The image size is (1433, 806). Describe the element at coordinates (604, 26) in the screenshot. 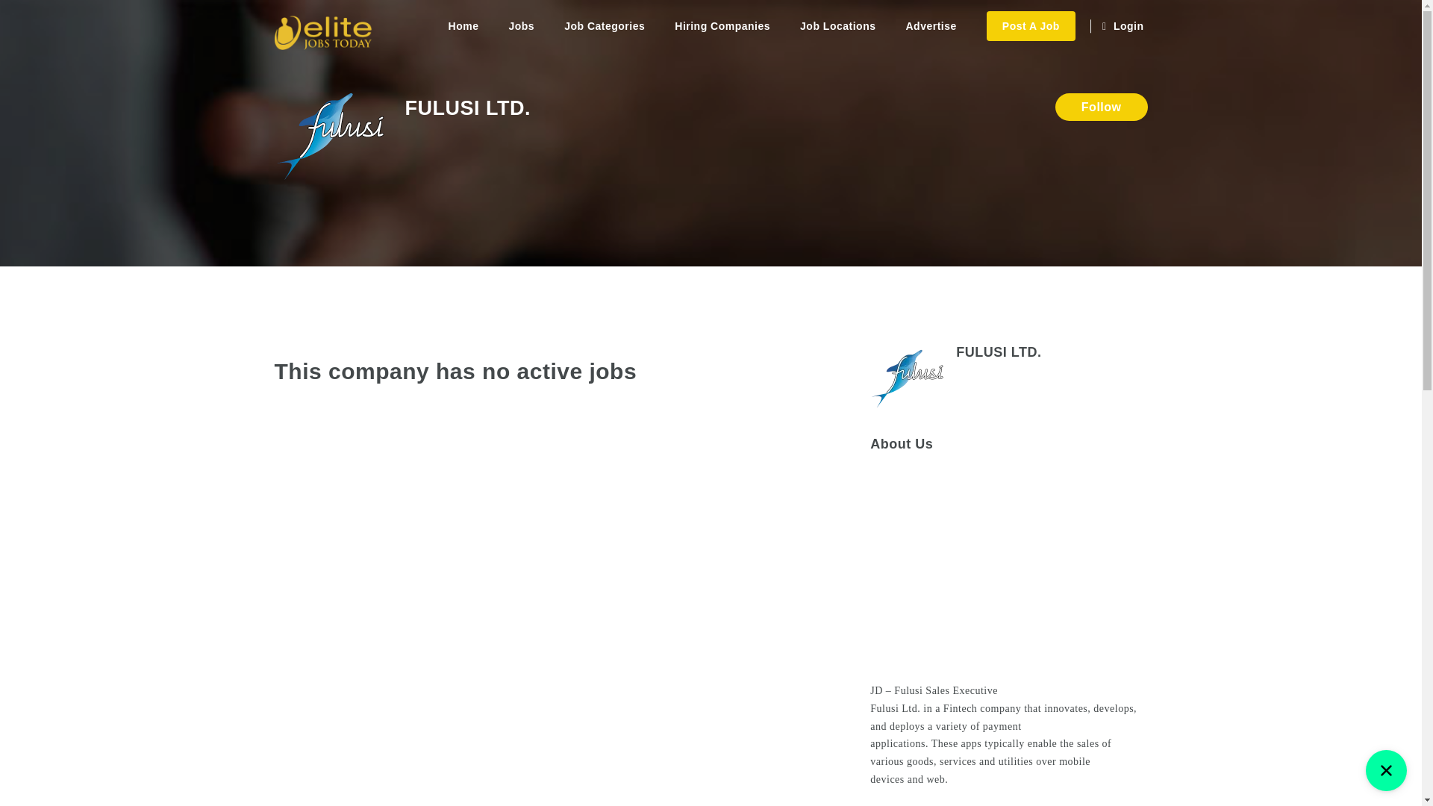

I see `Job Categories` at that location.